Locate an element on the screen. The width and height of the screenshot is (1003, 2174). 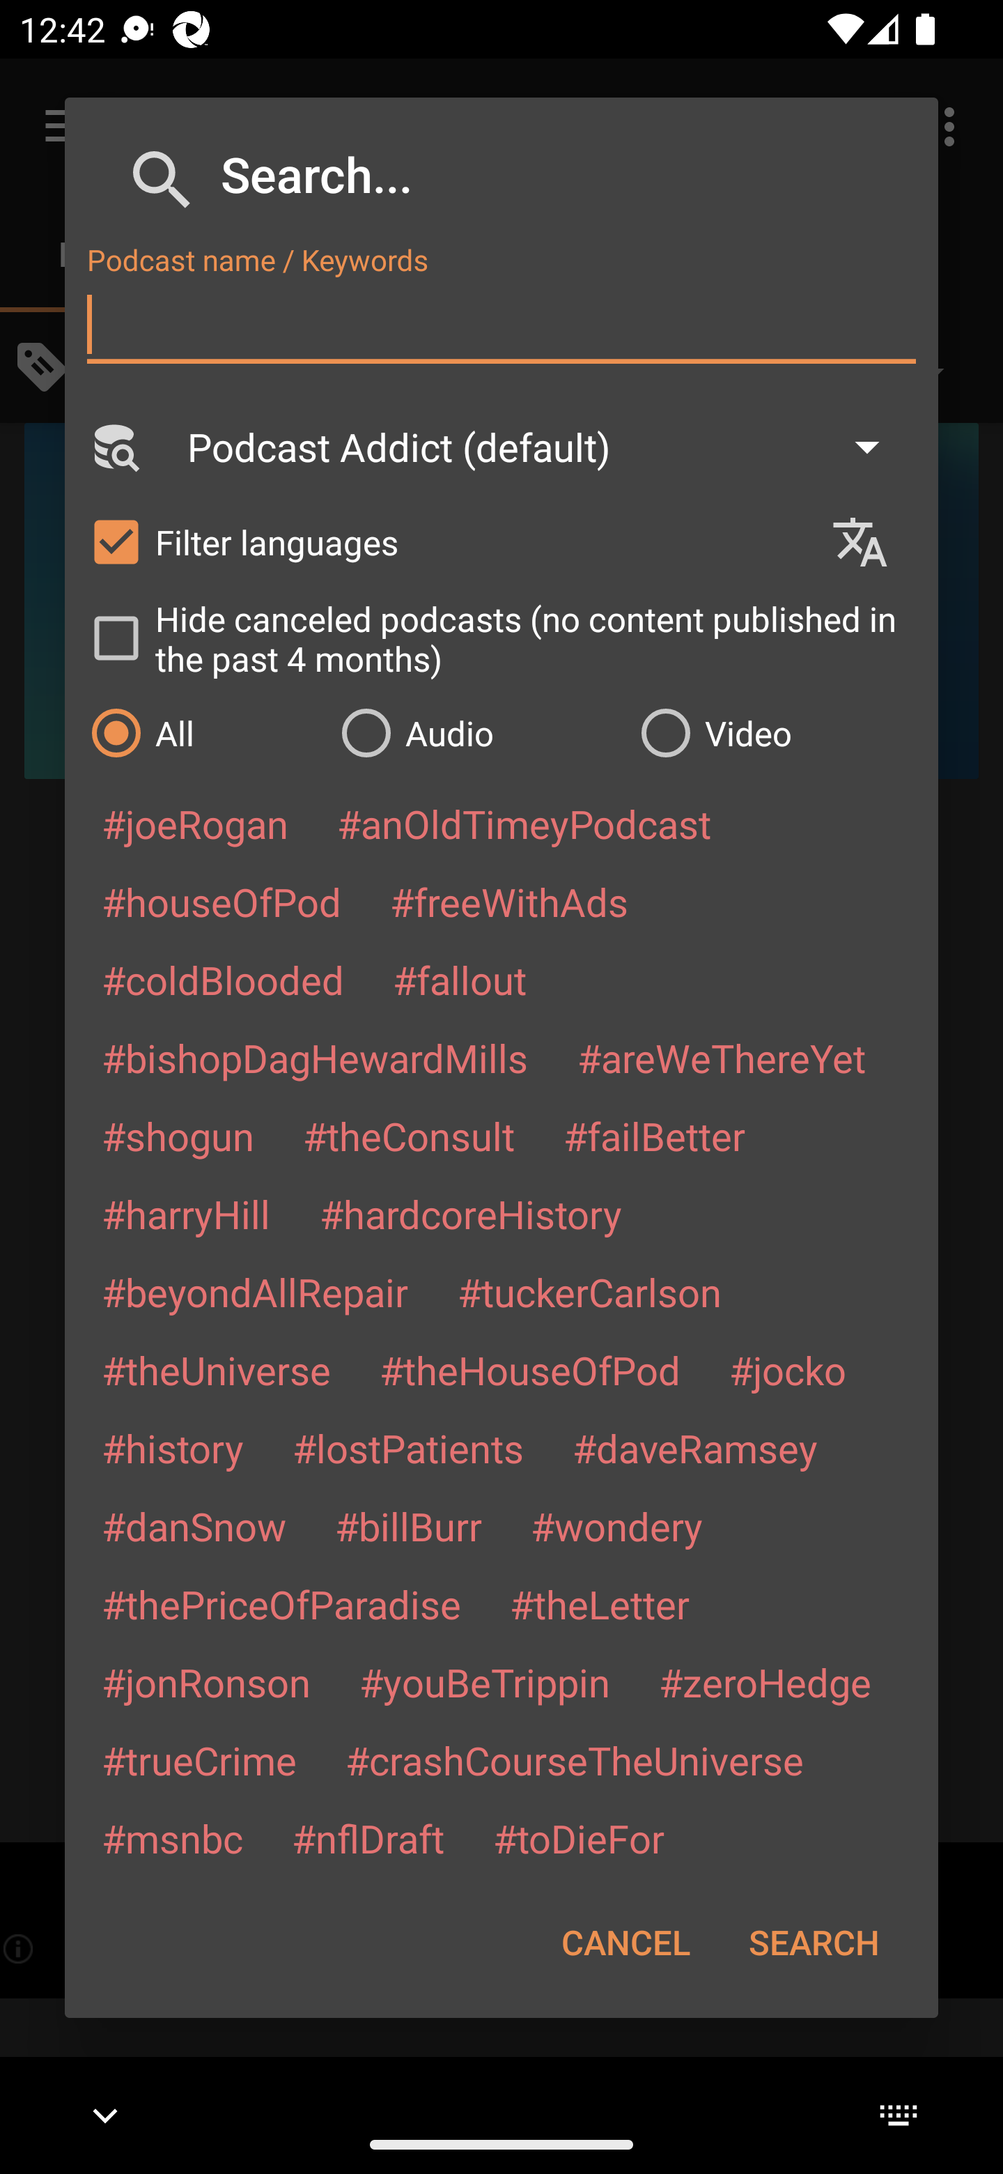
#bishopDagHewardMills is located at coordinates (315, 1057).